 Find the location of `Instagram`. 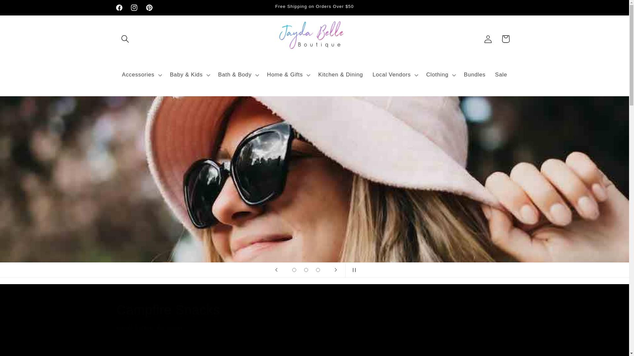

Instagram is located at coordinates (134, 8).